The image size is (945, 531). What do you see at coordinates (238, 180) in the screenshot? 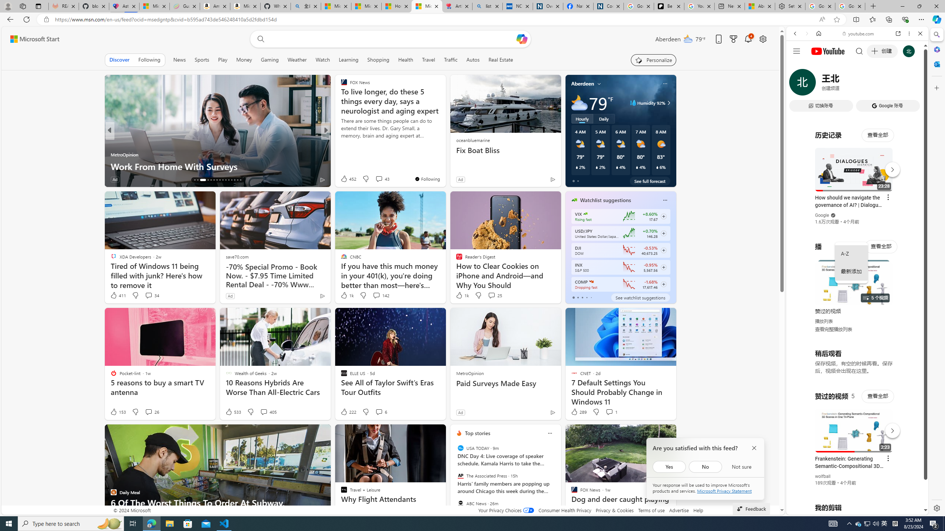
I see `AutomationID: tab-29` at bounding box center [238, 180].